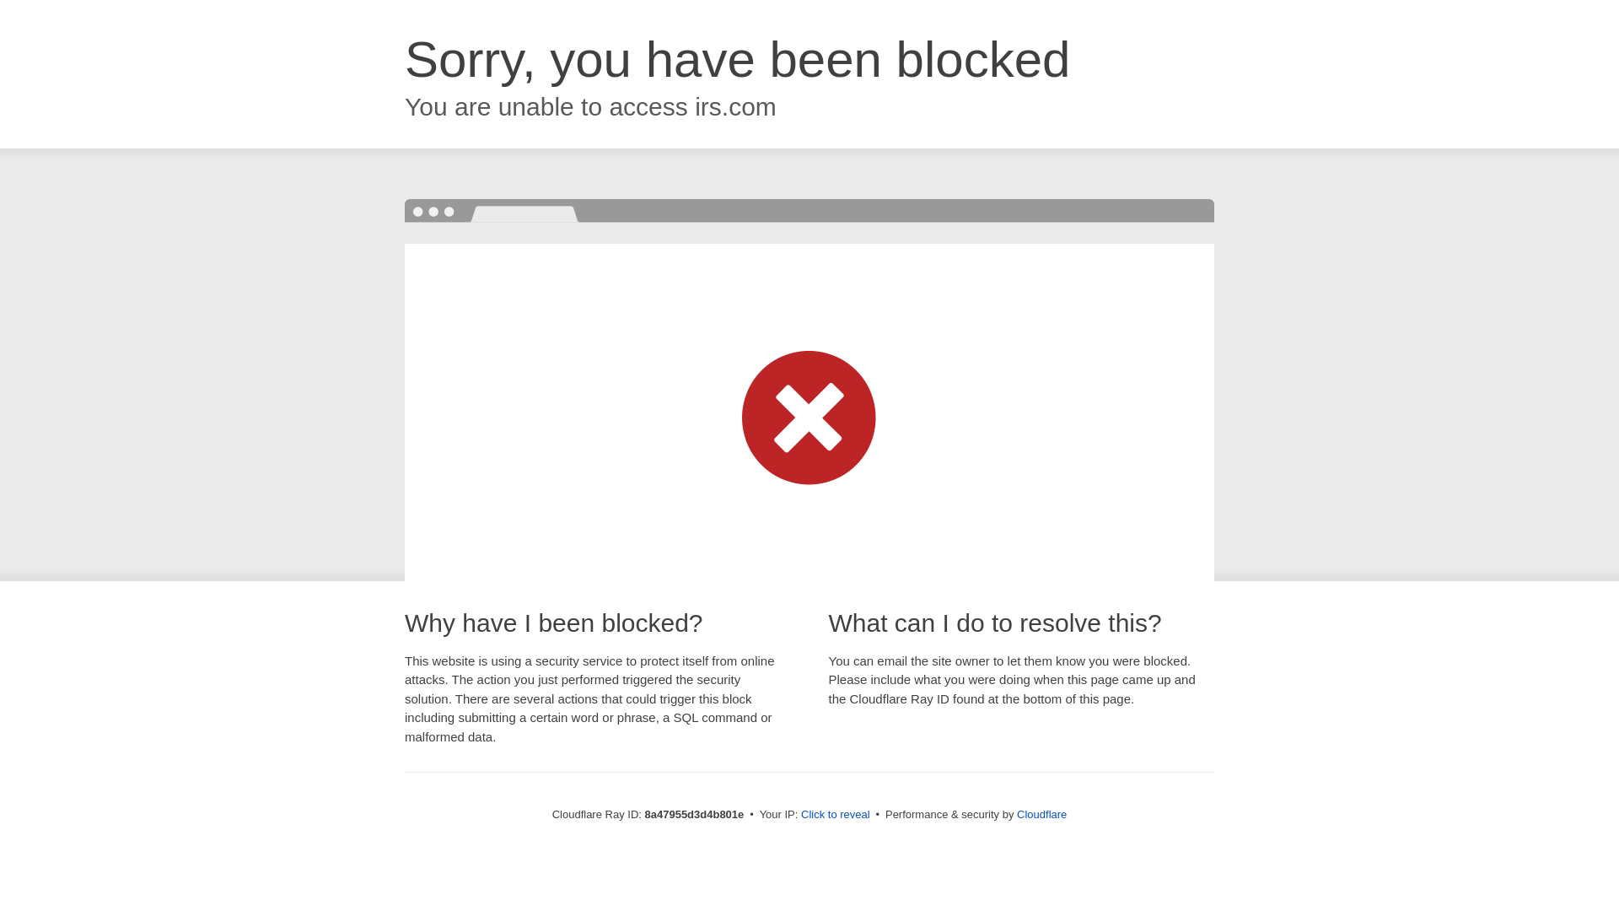  I want to click on Cloudflare, so click(1041, 814).